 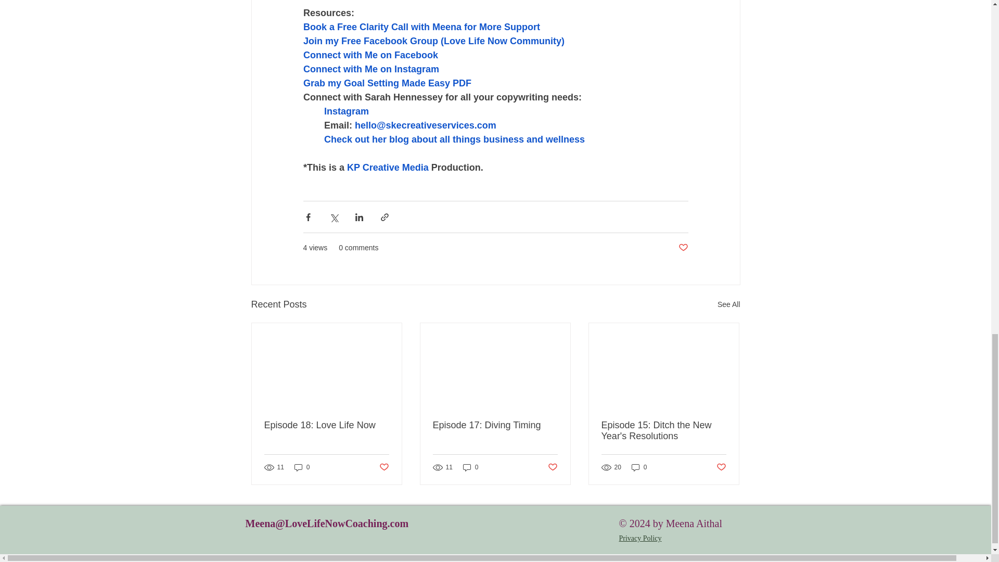 What do you see at coordinates (327, 425) in the screenshot?
I see `Episode 18: Love Life Now` at bounding box center [327, 425].